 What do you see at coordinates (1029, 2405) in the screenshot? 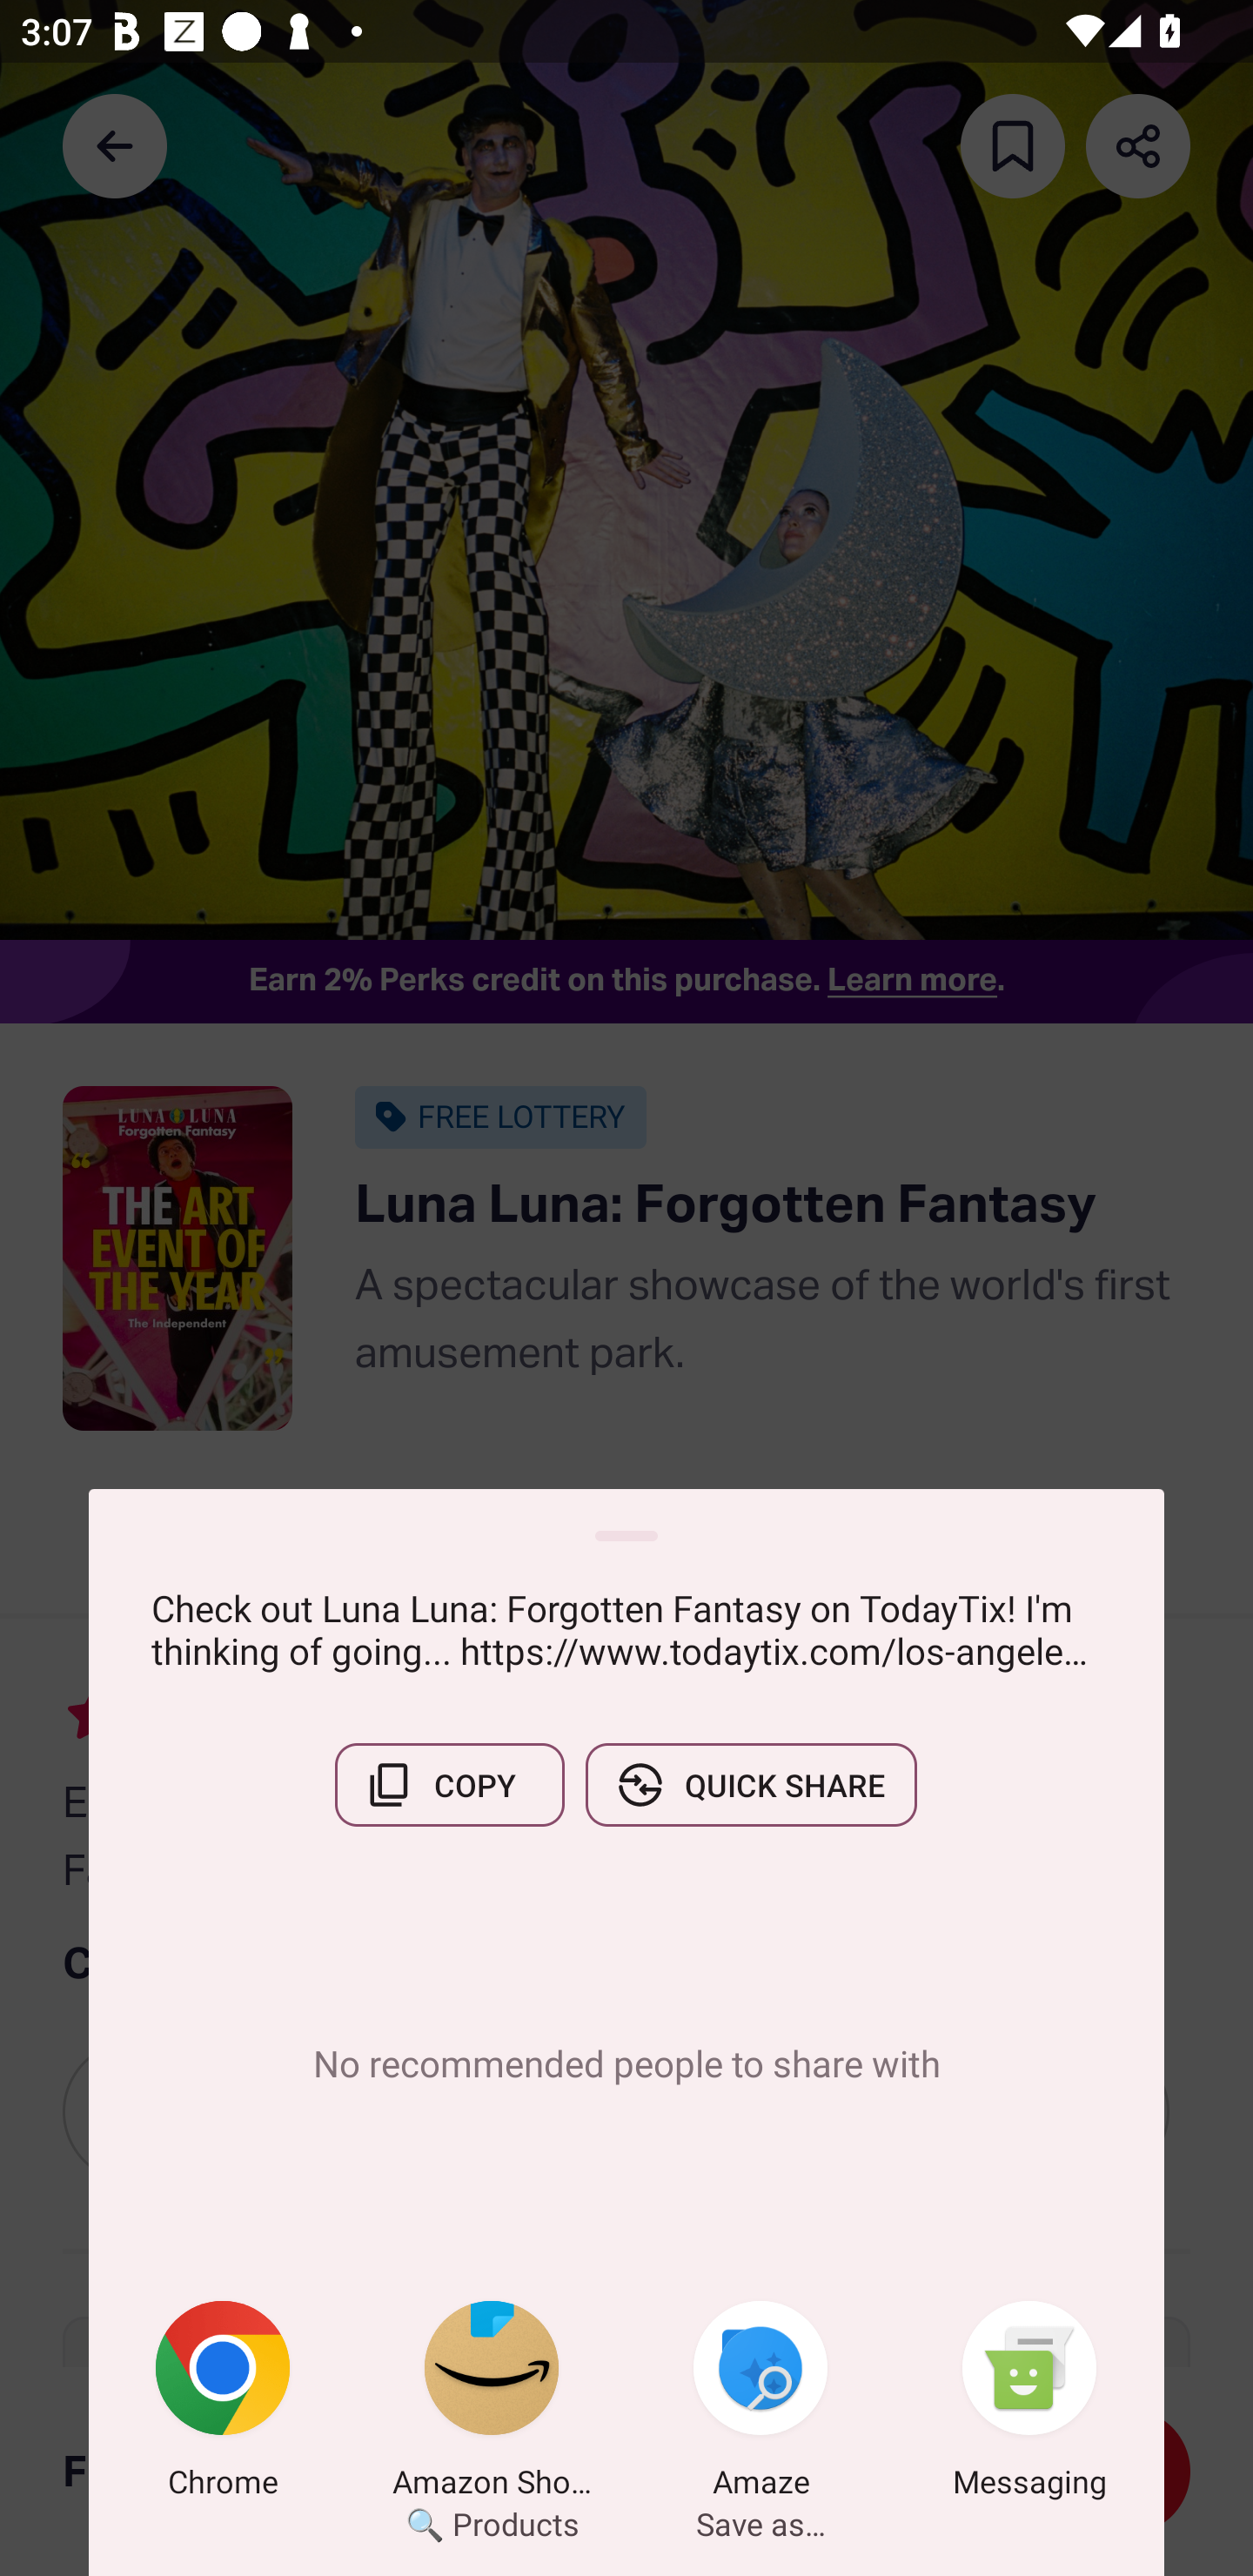
I see `Messaging` at bounding box center [1029, 2405].